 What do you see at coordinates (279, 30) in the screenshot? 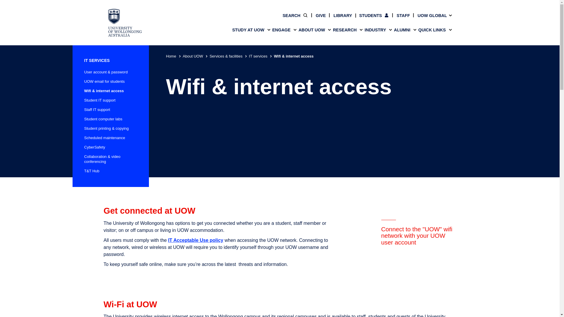
I see `STUDY AT UOW` at bounding box center [279, 30].